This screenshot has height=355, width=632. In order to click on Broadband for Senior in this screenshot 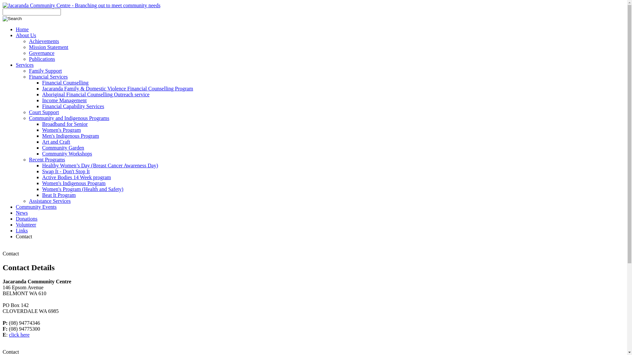, I will do `click(65, 124)`.